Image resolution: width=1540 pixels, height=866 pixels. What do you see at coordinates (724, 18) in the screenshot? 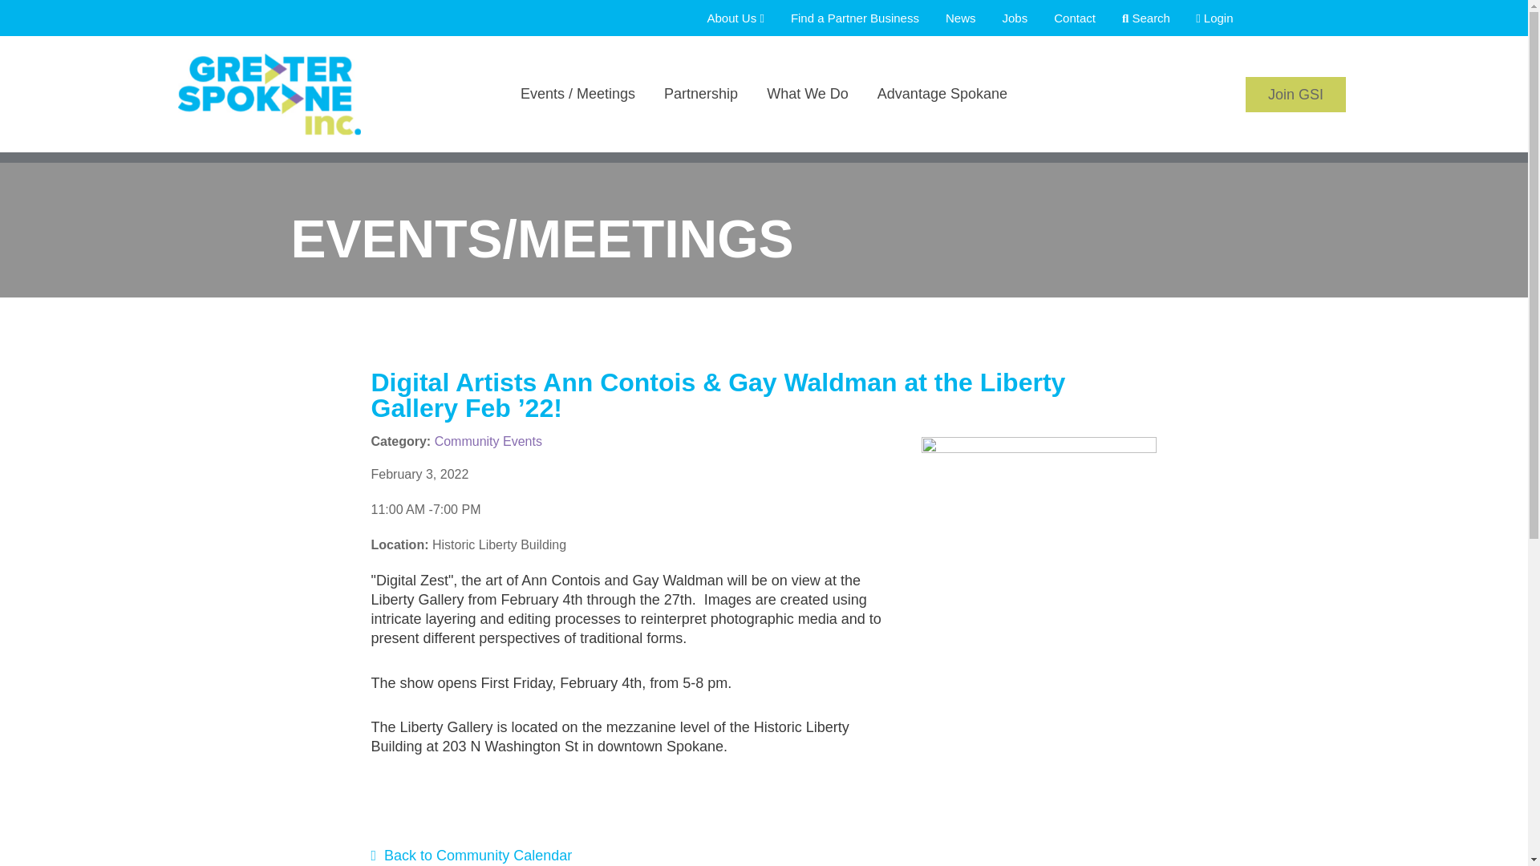
I see `About Us` at bounding box center [724, 18].